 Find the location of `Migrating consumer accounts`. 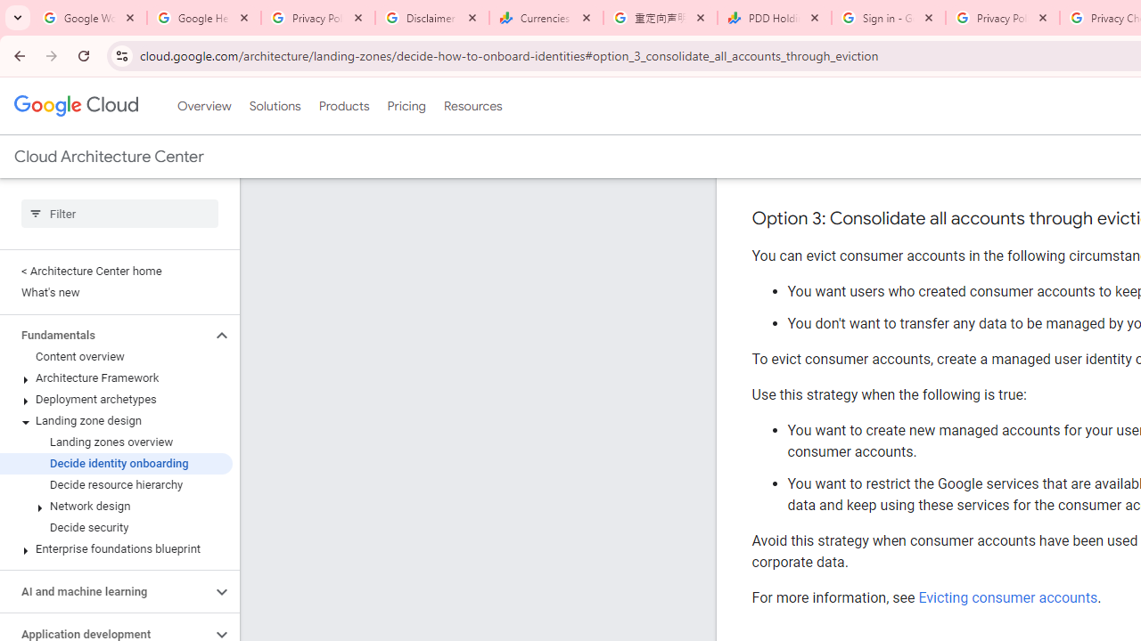

Migrating consumer accounts is located at coordinates (1013, 166).